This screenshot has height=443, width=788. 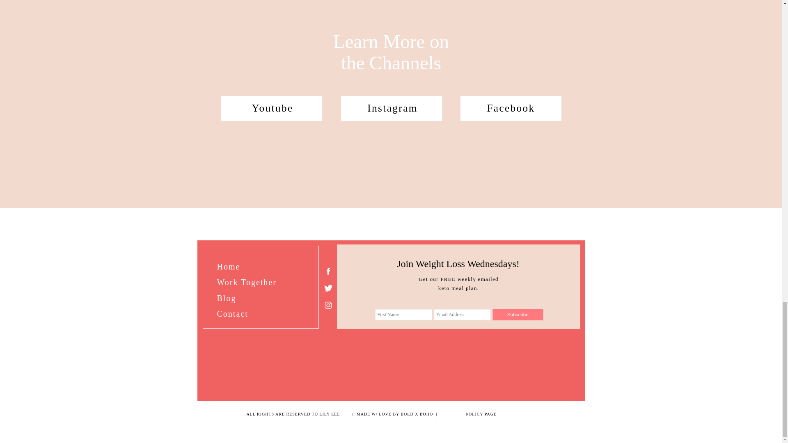 I want to click on Work Together, so click(x=248, y=281).